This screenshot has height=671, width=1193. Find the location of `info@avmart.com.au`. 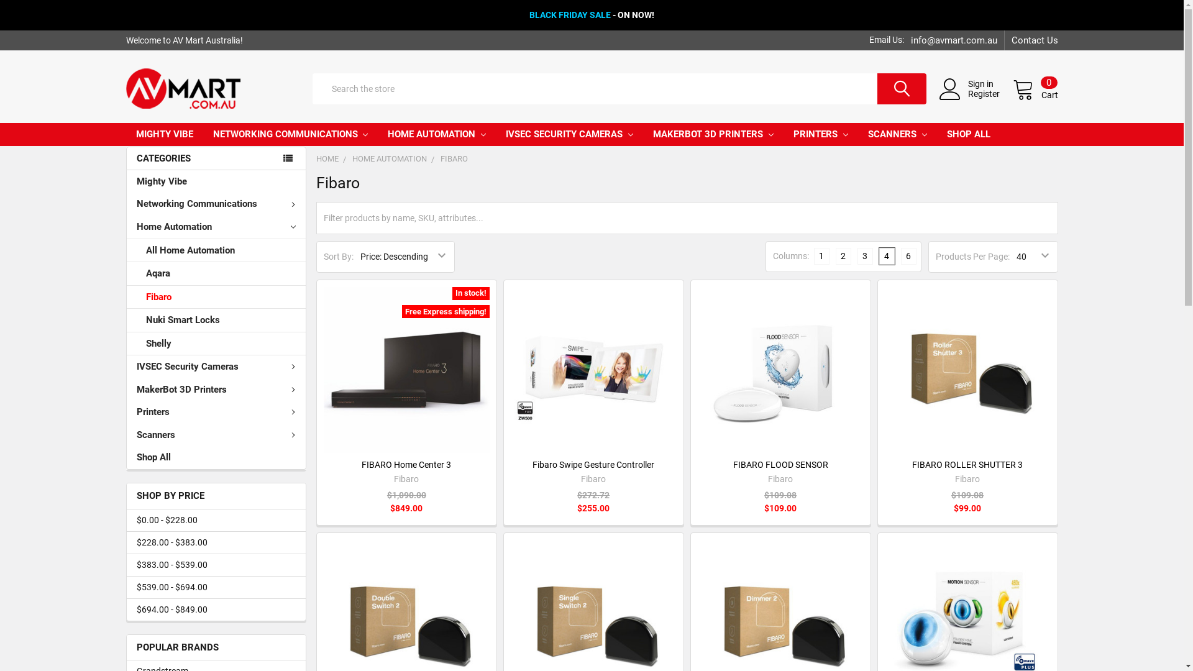

info@avmart.com.au is located at coordinates (954, 40).